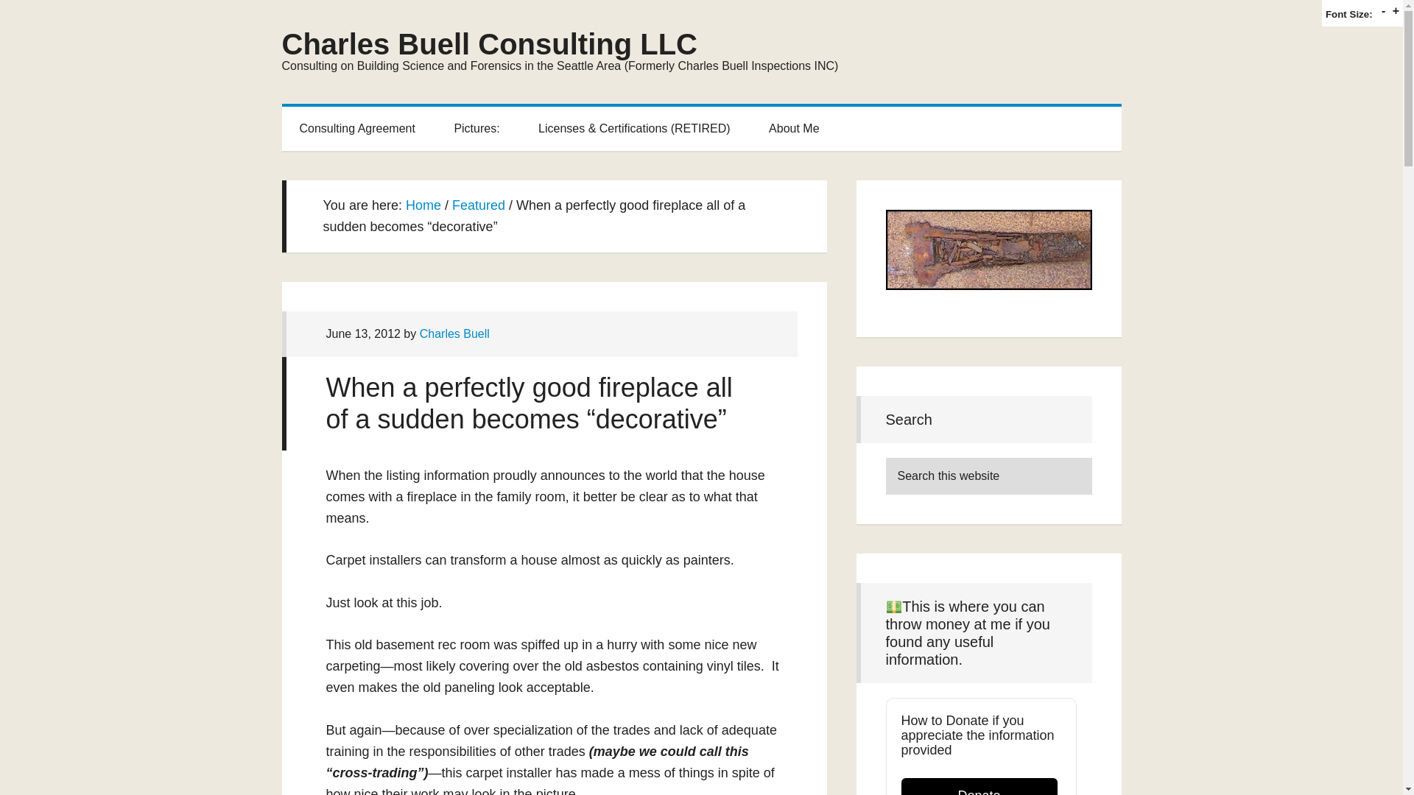 The image size is (1414, 795). What do you see at coordinates (476, 128) in the screenshot?
I see `Pictures:` at bounding box center [476, 128].